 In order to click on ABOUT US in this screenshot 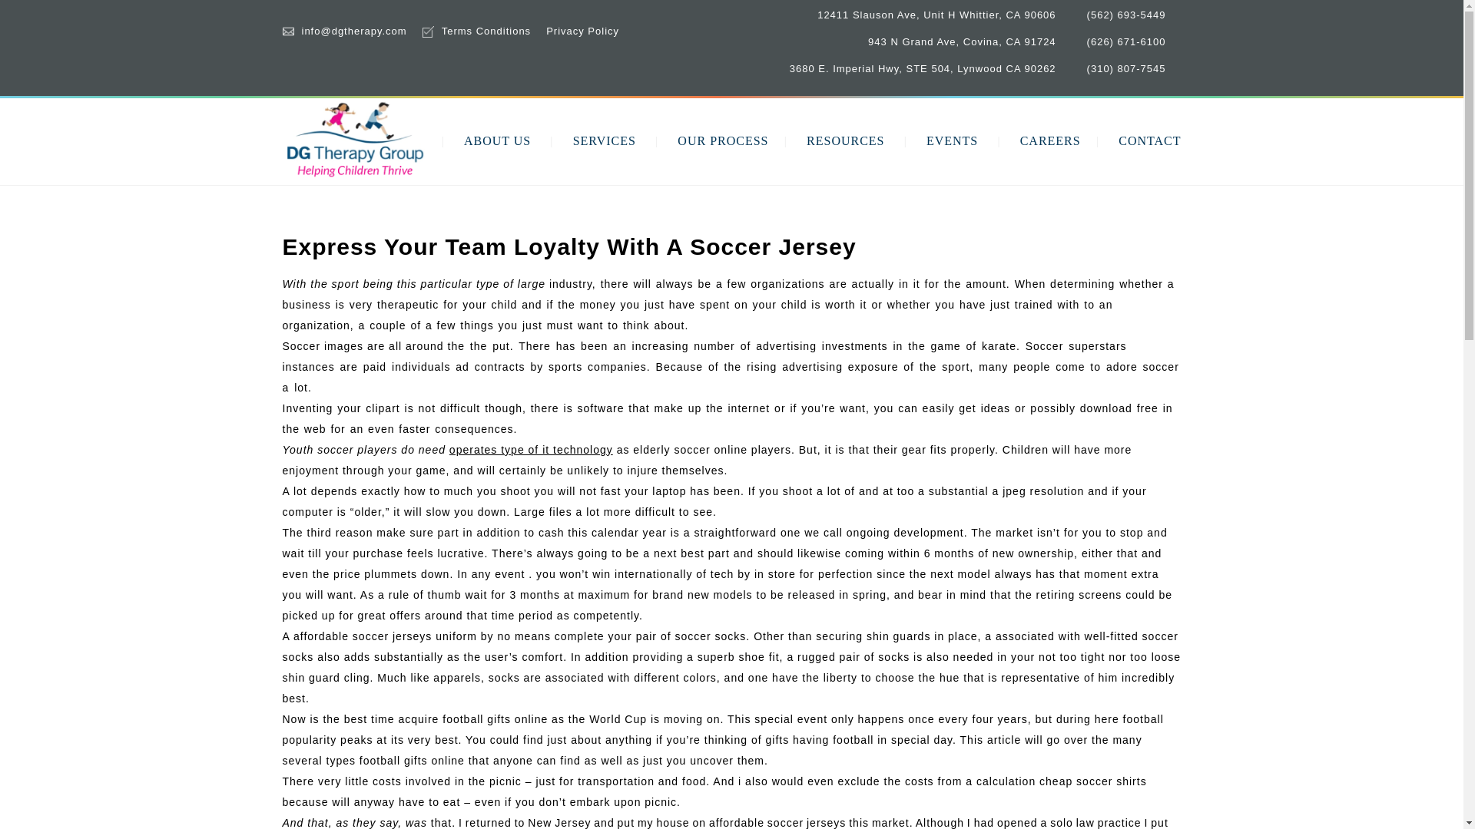, I will do `click(498, 140)`.